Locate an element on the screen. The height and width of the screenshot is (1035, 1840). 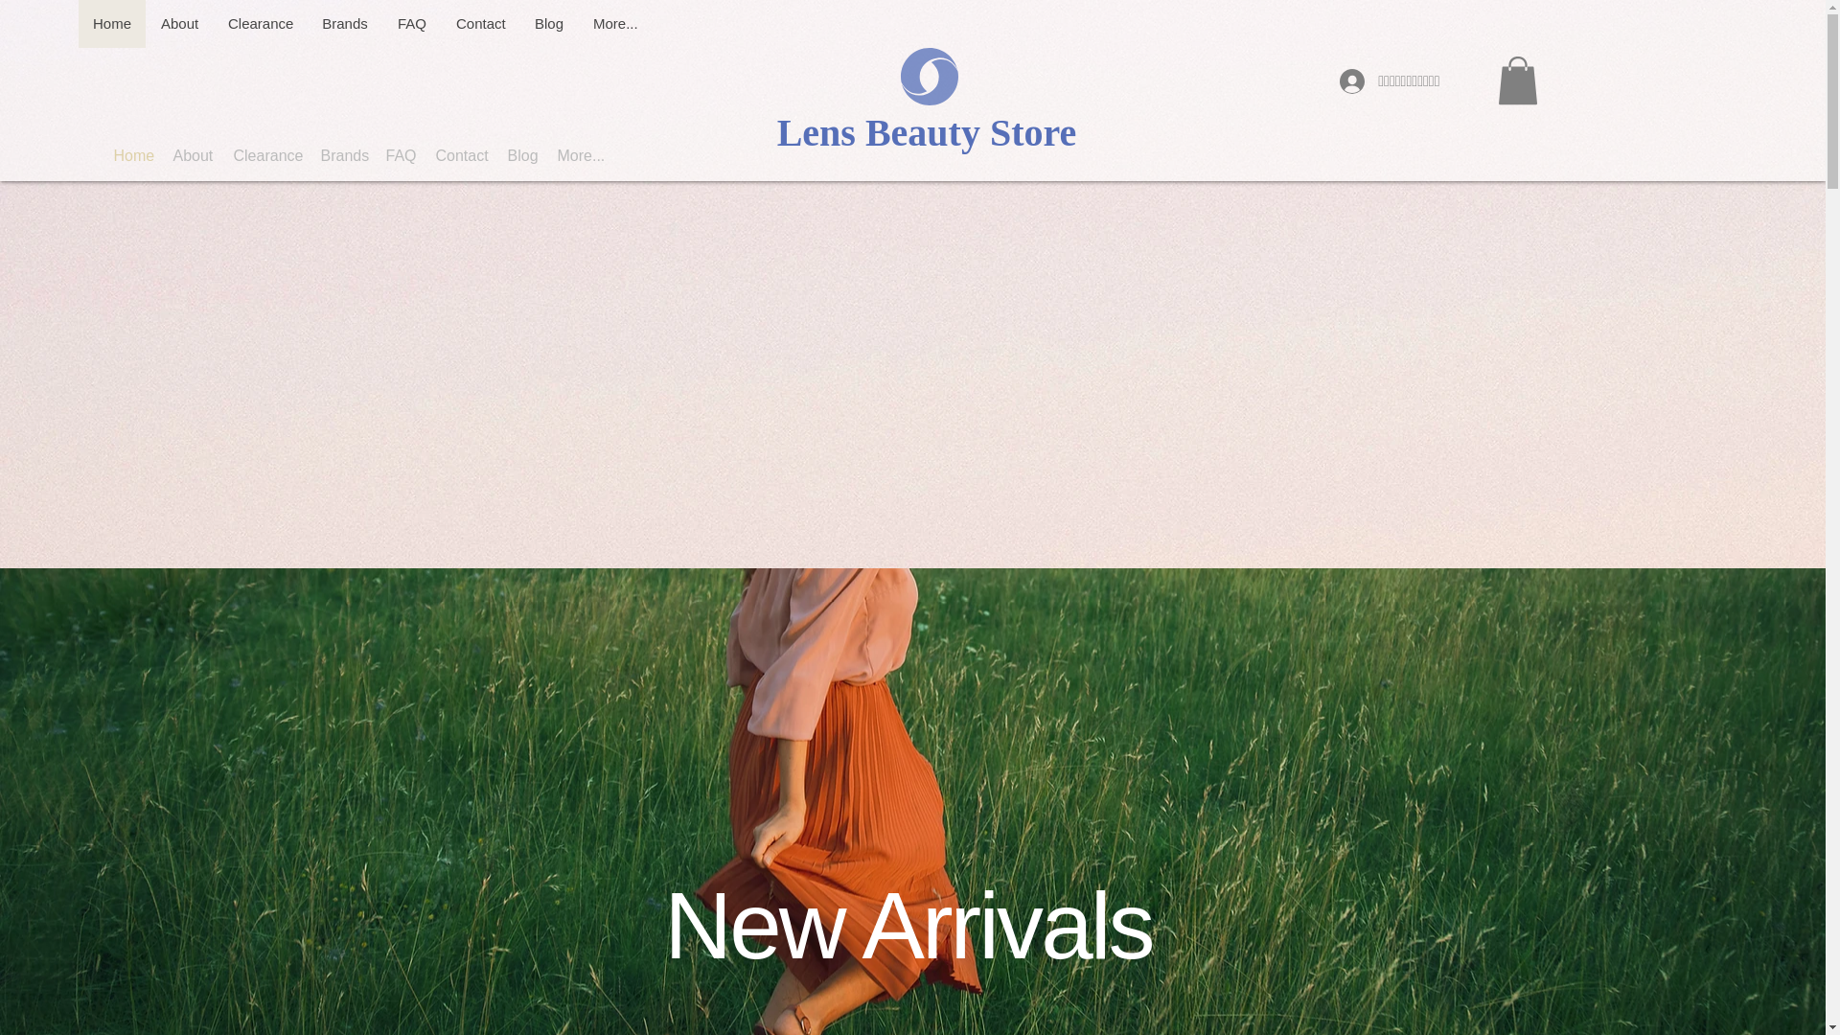
Blog is located at coordinates (548, 23).